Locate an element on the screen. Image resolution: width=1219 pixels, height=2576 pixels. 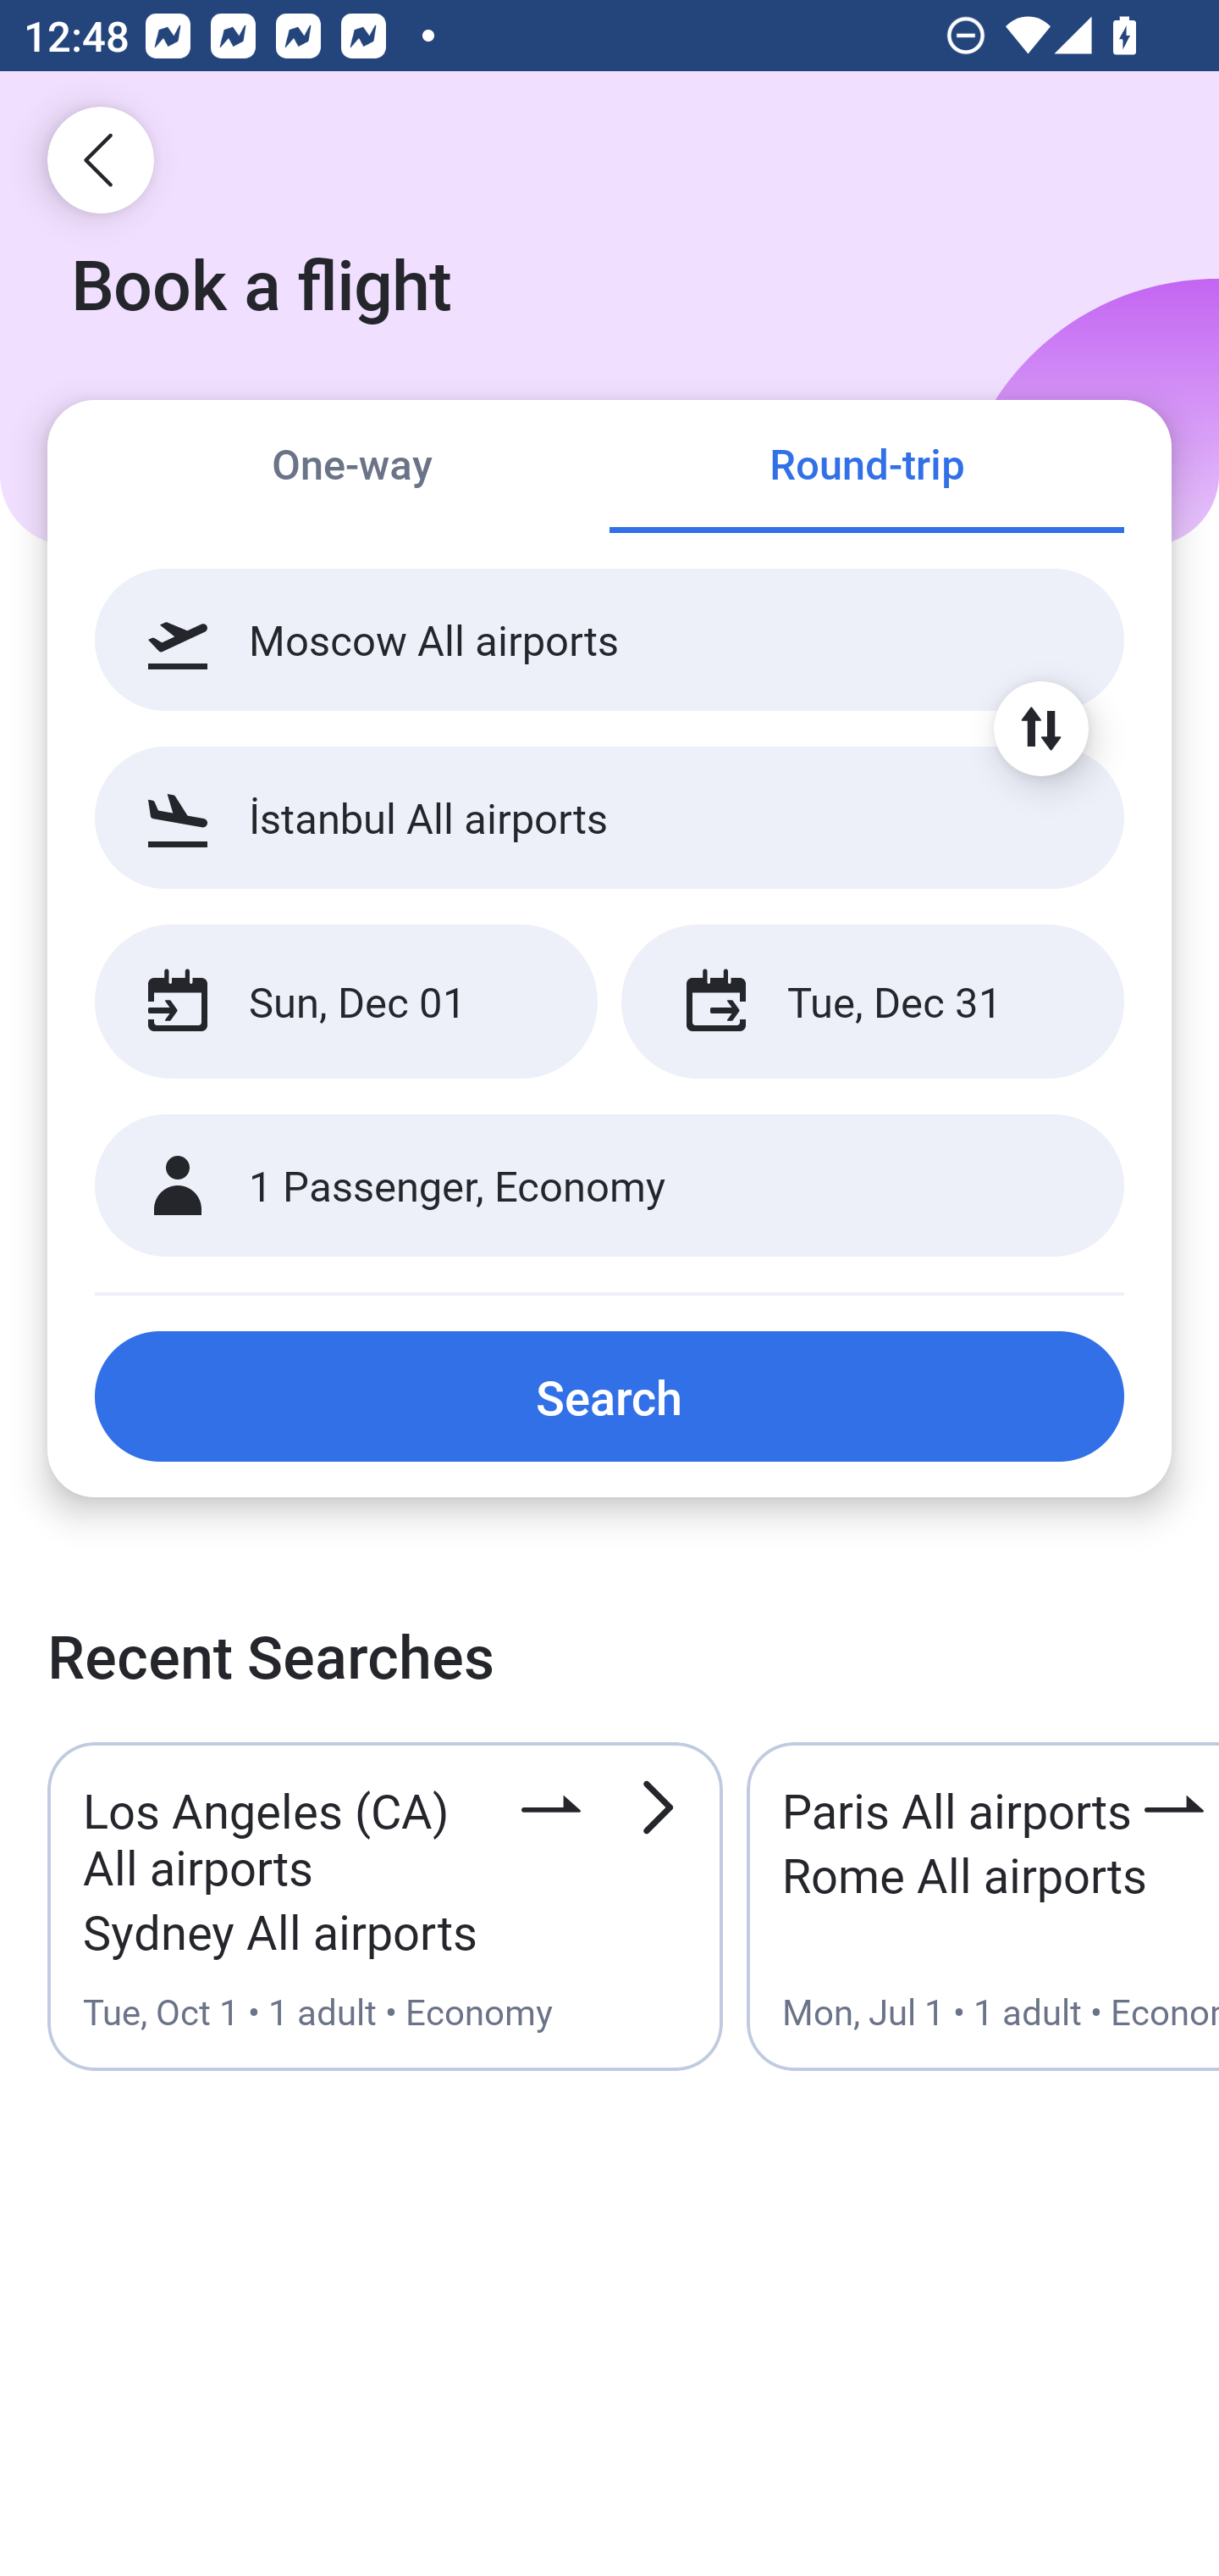
İstanbul All airports is located at coordinates (609, 817).